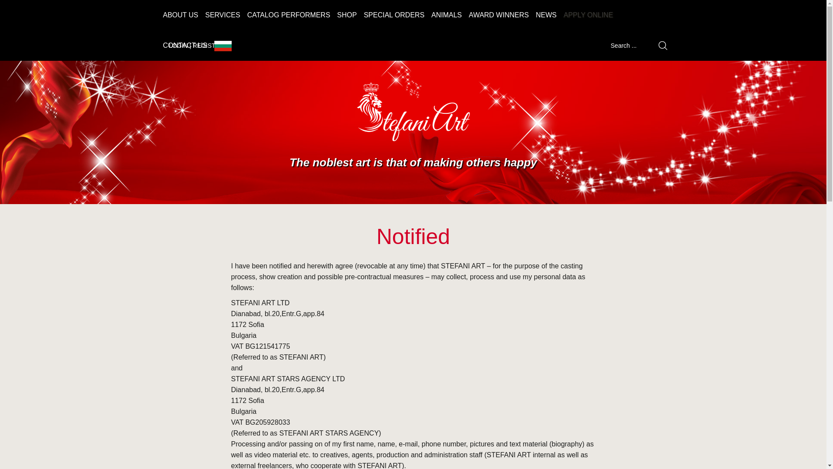 This screenshot has width=833, height=469. I want to click on NEWS, so click(546, 15).